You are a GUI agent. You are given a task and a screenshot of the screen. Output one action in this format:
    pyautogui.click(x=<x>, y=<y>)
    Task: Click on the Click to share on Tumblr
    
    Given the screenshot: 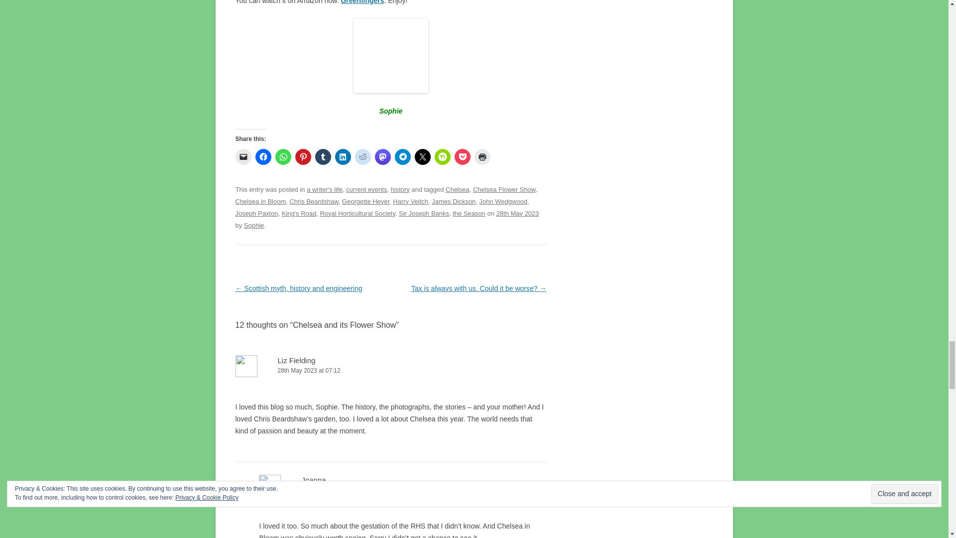 What is the action you would take?
    pyautogui.click(x=323, y=156)
    